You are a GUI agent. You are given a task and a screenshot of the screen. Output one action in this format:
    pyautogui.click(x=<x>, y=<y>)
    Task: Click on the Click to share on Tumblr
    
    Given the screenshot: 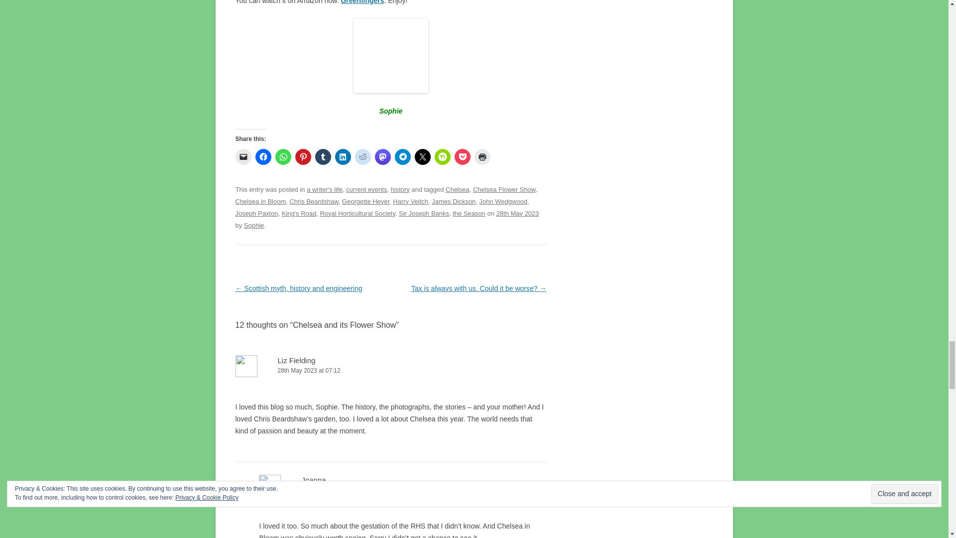 What is the action you would take?
    pyautogui.click(x=323, y=156)
    